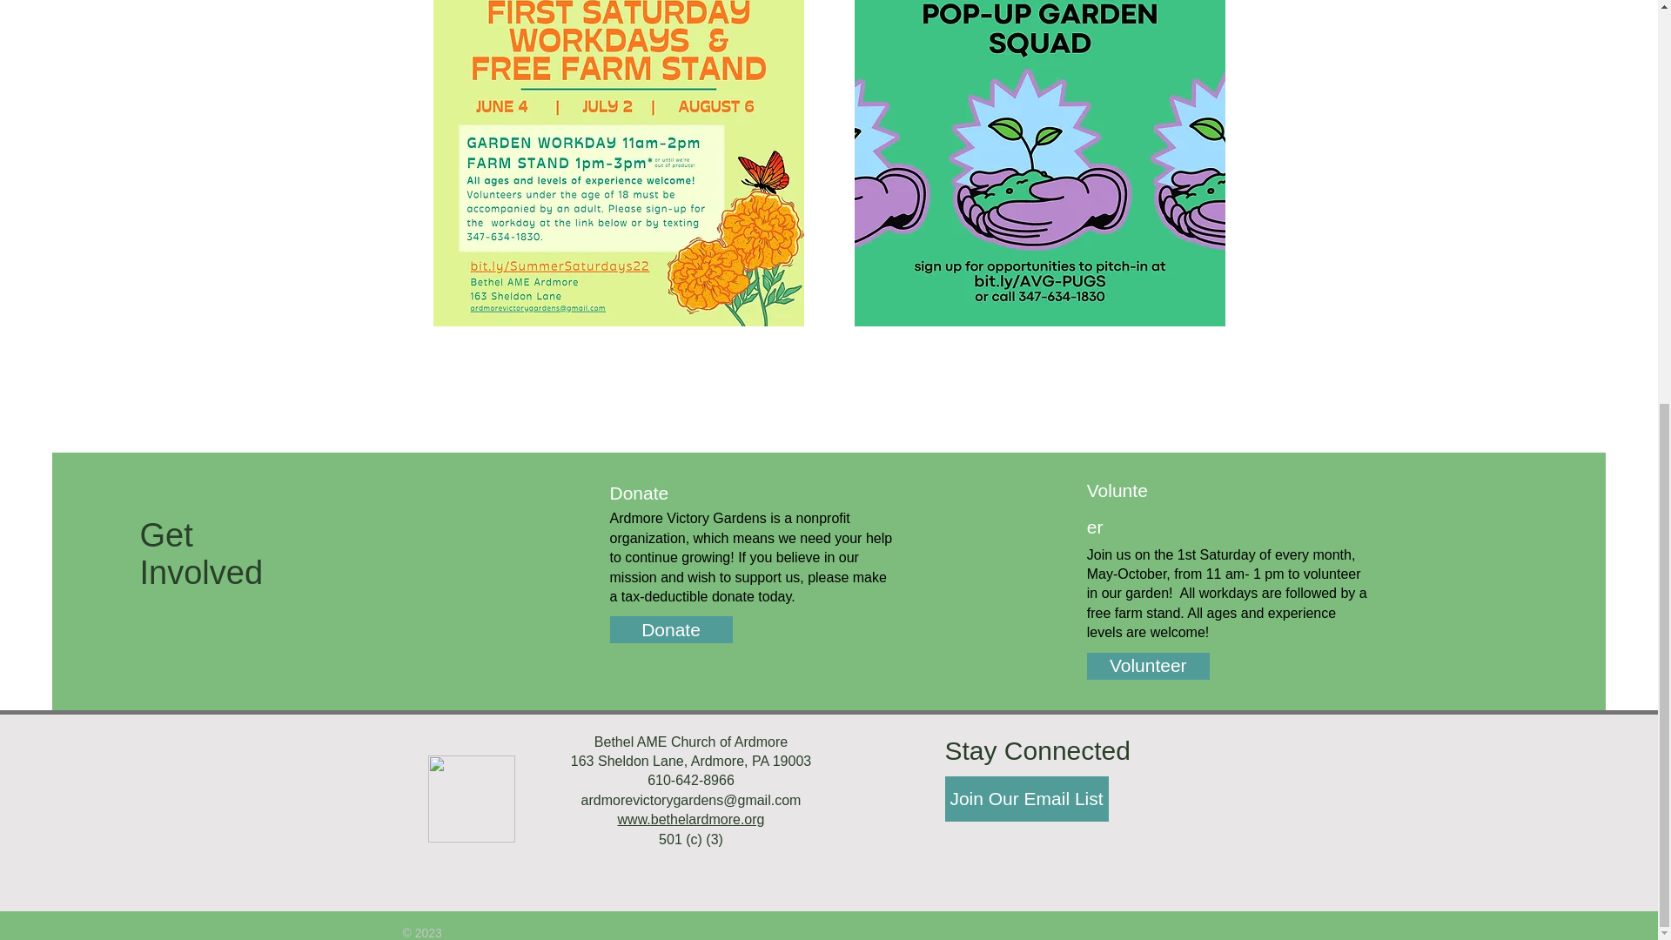  Describe the element at coordinates (1027, 799) in the screenshot. I see `Join Our Email List` at that location.